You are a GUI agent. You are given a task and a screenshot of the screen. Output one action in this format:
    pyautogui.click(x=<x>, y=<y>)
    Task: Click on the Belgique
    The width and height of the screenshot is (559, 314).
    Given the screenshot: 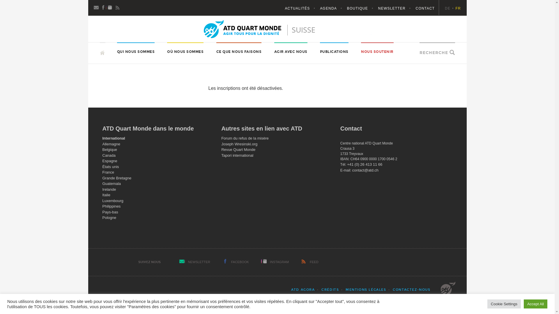 What is the action you would take?
    pyautogui.click(x=110, y=149)
    